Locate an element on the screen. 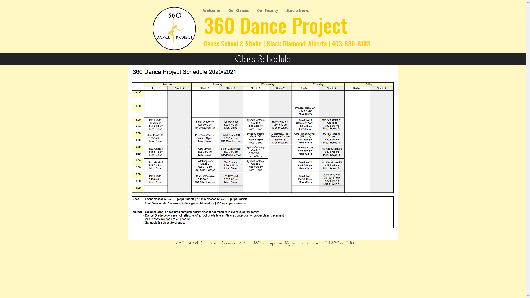  Studio News is located at coordinates (298, 10).